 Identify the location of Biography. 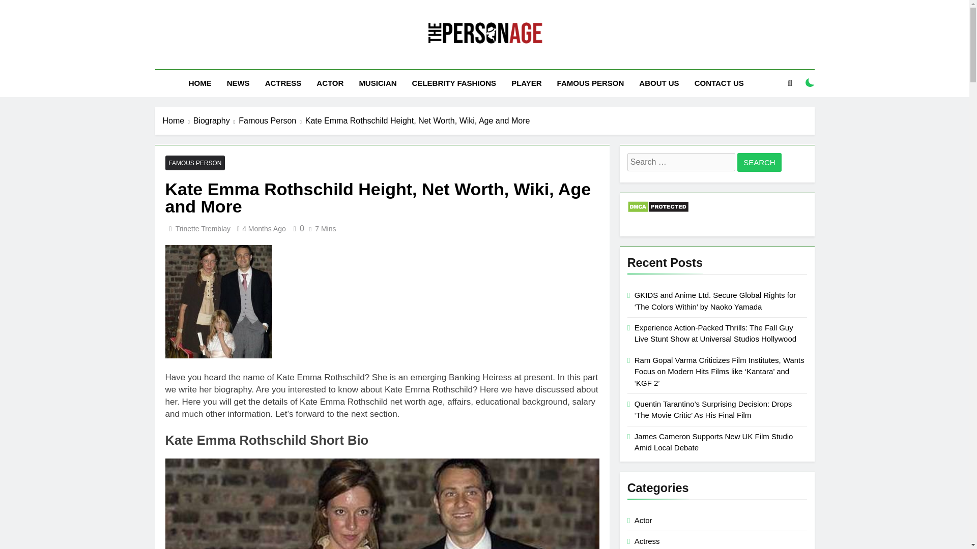
(216, 120).